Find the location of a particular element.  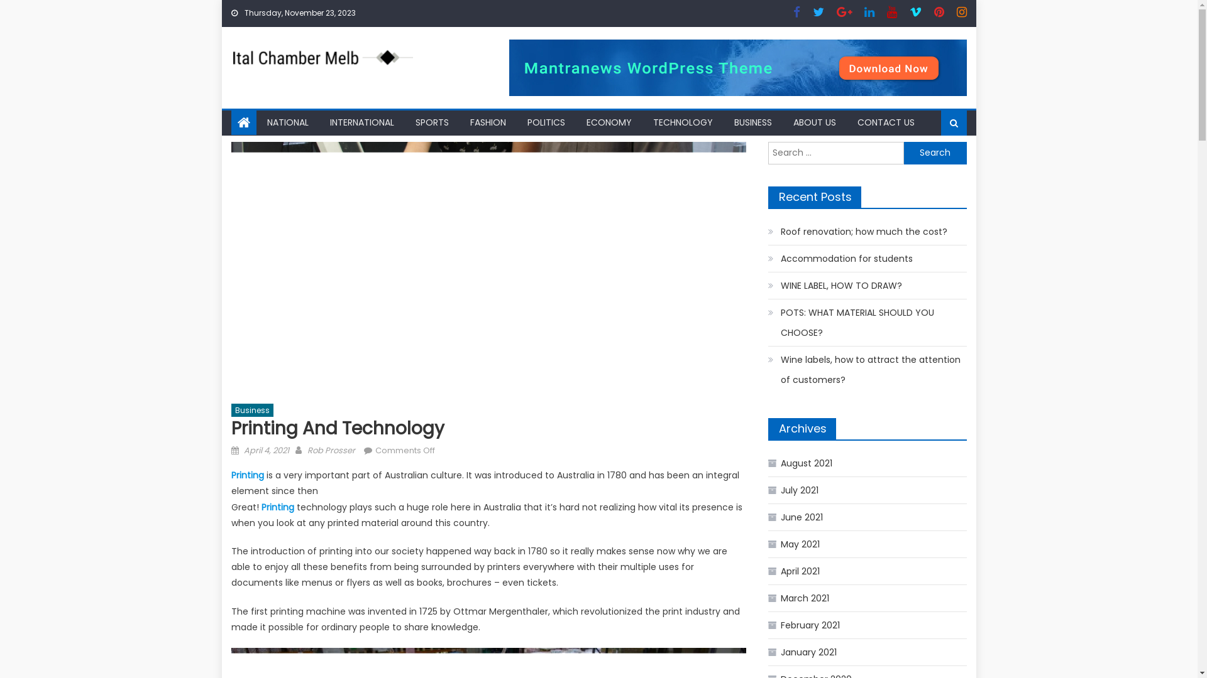

May 2021 is located at coordinates (794, 544).